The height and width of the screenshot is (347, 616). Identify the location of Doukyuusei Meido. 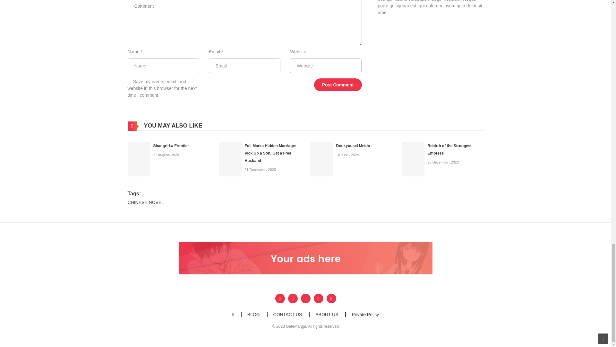
(321, 159).